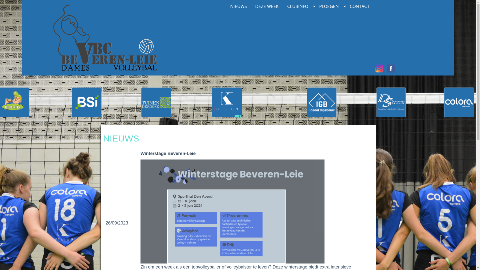 Image resolution: width=480 pixels, height=270 pixels. What do you see at coordinates (269, 6) in the screenshot?
I see `DEZE WEEK` at bounding box center [269, 6].